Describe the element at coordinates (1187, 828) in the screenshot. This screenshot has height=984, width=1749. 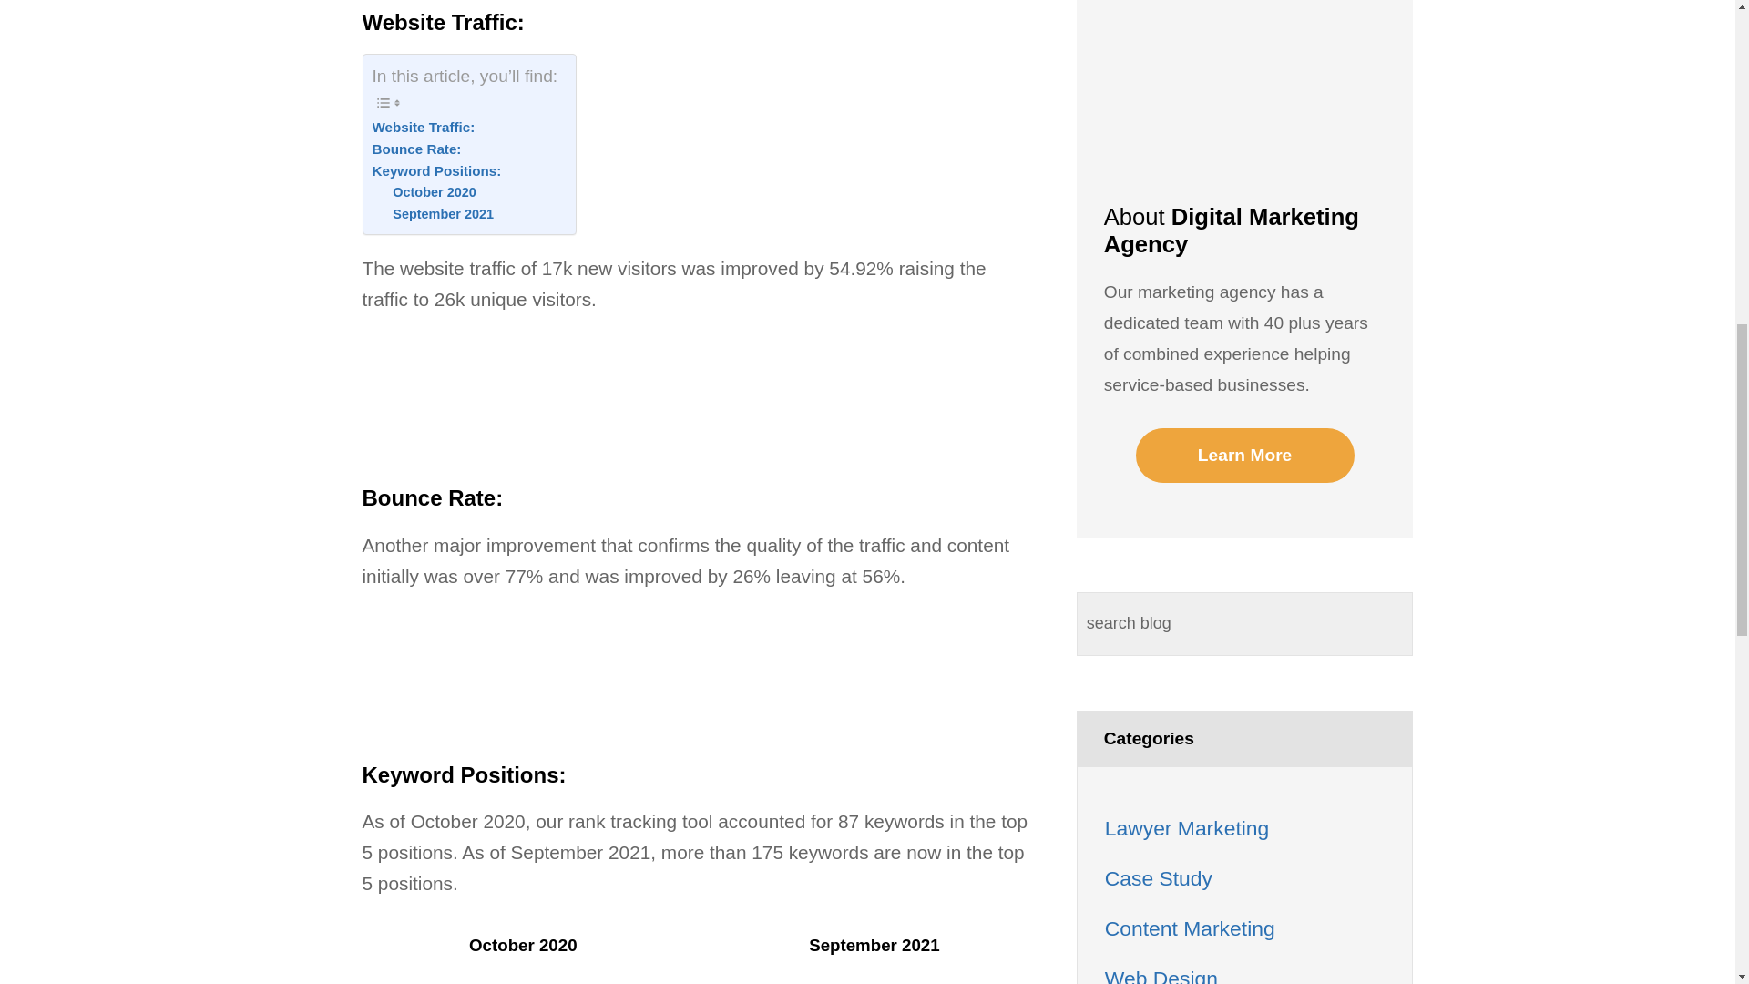
I see `Lawyer Marketing` at that location.